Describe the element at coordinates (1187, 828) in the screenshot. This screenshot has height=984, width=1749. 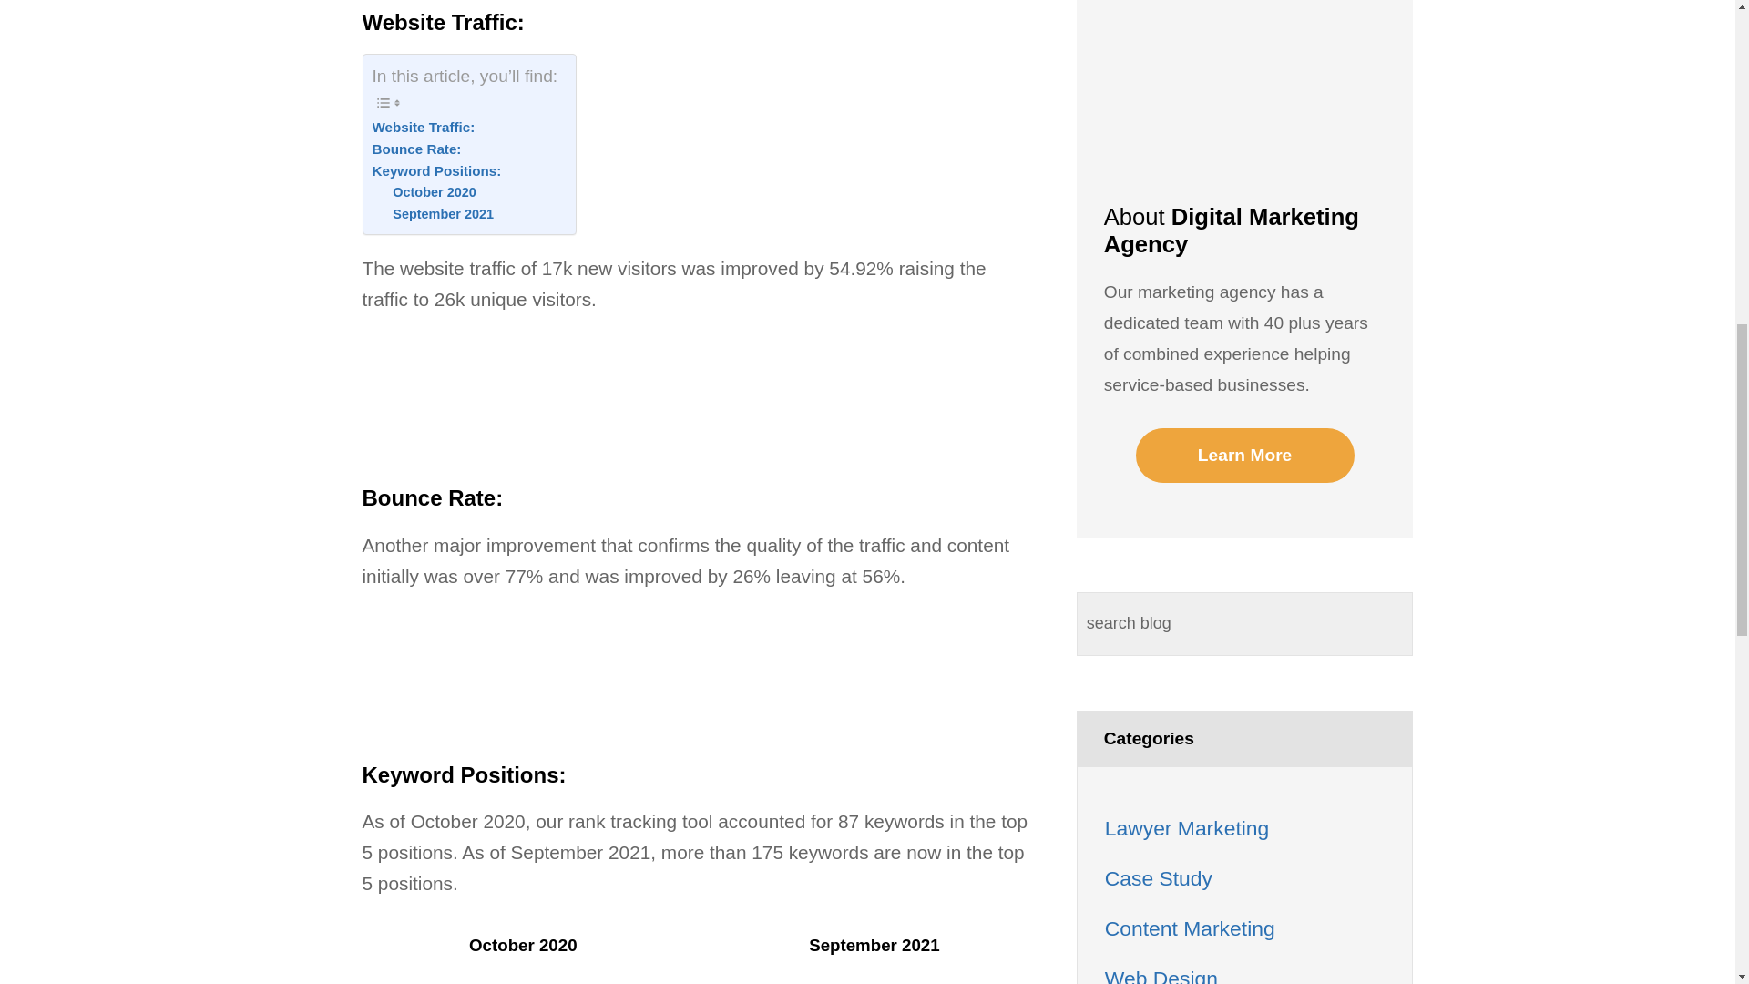
I see `Lawyer Marketing` at that location.